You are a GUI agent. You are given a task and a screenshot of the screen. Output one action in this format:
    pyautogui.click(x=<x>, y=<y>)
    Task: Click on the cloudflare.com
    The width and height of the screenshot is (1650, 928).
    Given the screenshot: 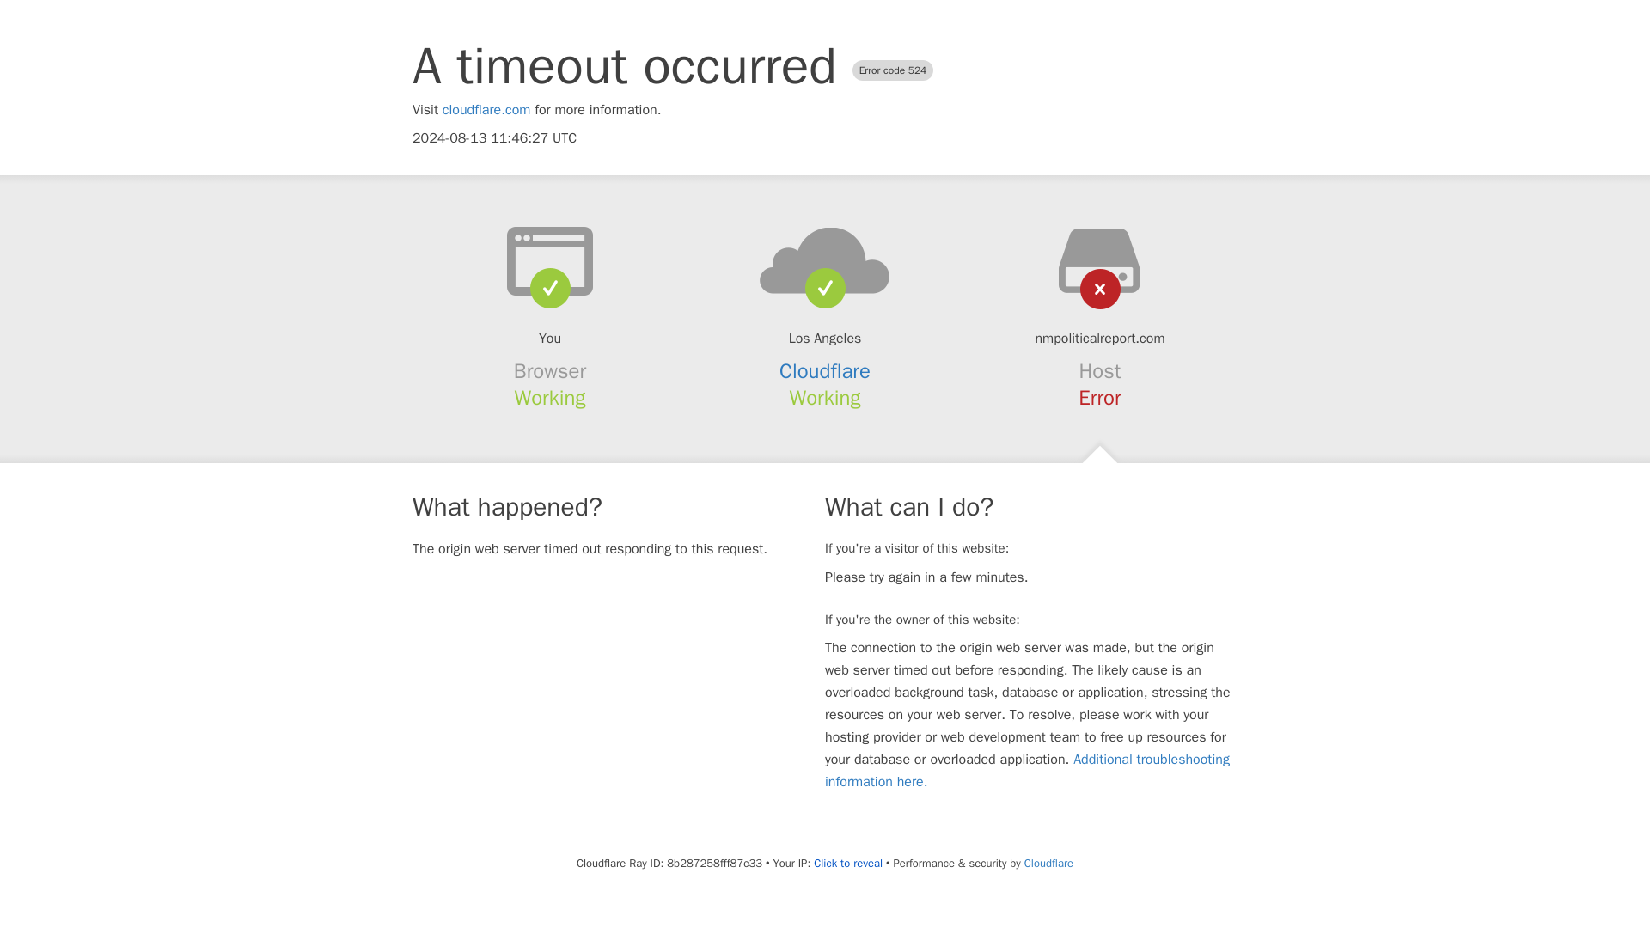 What is the action you would take?
    pyautogui.click(x=486, y=110)
    